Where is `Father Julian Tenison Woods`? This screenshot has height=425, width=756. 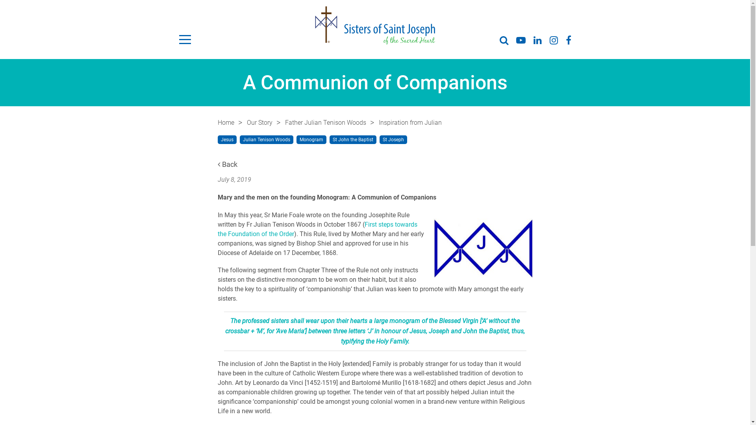
Father Julian Tenison Woods is located at coordinates (326, 123).